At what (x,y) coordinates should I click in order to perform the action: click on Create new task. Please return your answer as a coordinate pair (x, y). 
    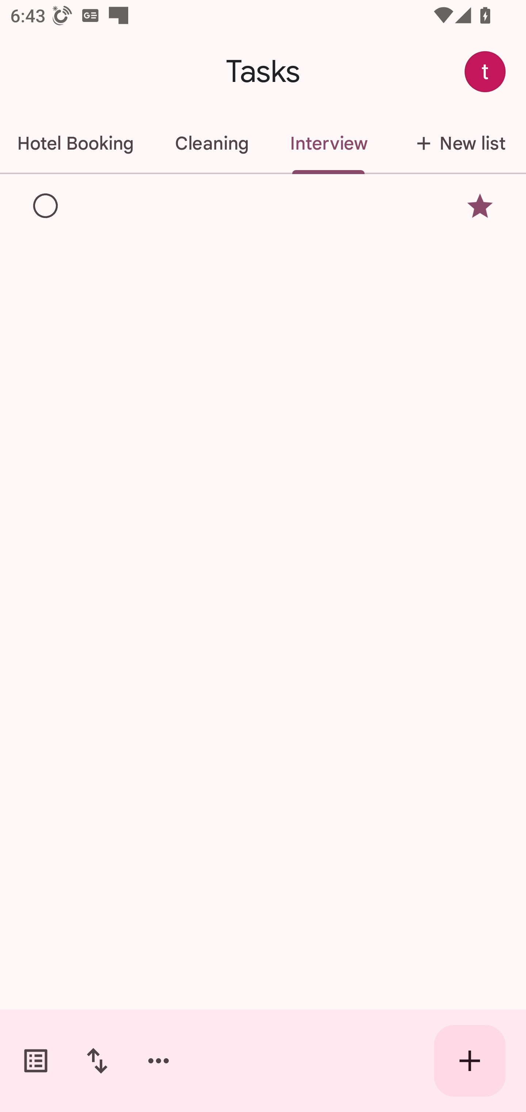
    Looking at the image, I should click on (470, 1061).